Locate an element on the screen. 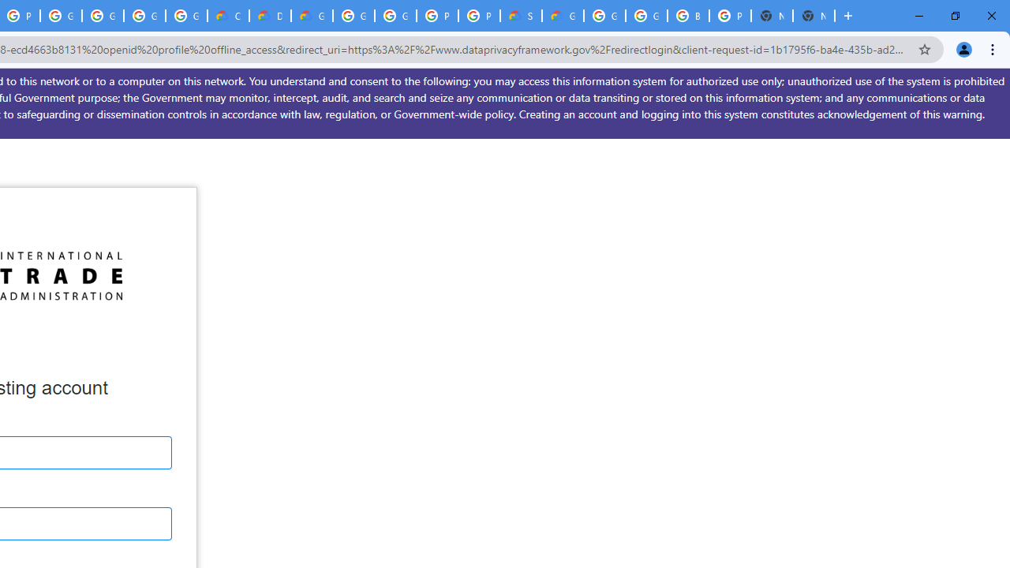 This screenshot has height=568, width=1010. Google Cloud Service Health is located at coordinates (563, 16).